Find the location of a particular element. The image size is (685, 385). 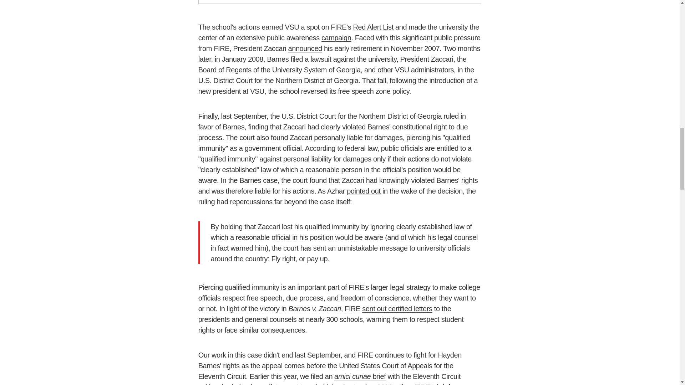

filed a lawsuit is located at coordinates (311, 59).